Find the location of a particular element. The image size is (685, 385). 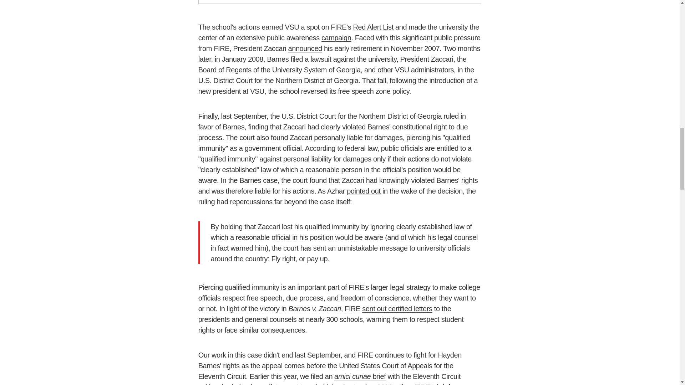

filed a lawsuit is located at coordinates (311, 59).